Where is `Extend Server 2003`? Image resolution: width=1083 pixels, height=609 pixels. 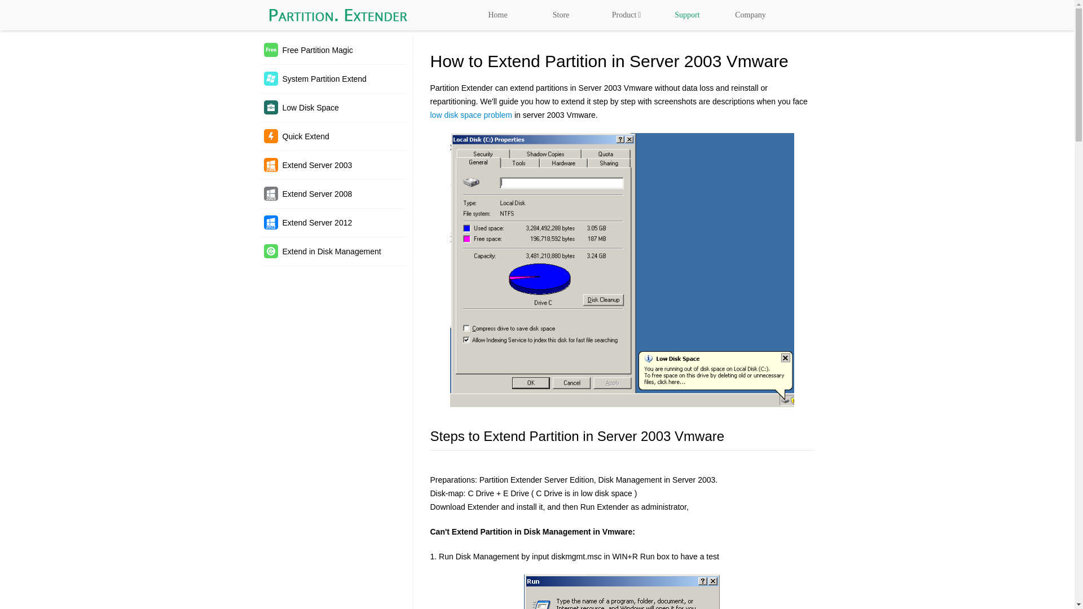
Extend Server 2003 is located at coordinates (333, 165).